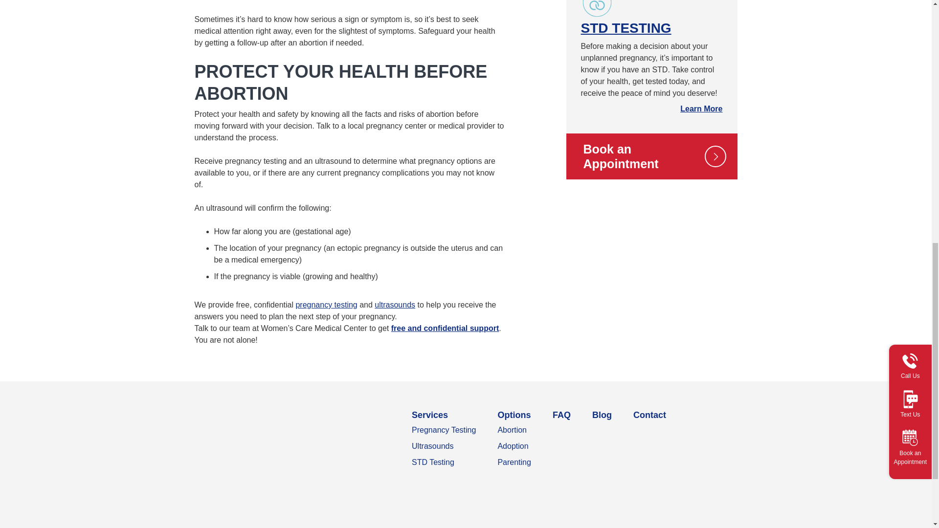  I want to click on pregnancy testing, so click(326, 304).